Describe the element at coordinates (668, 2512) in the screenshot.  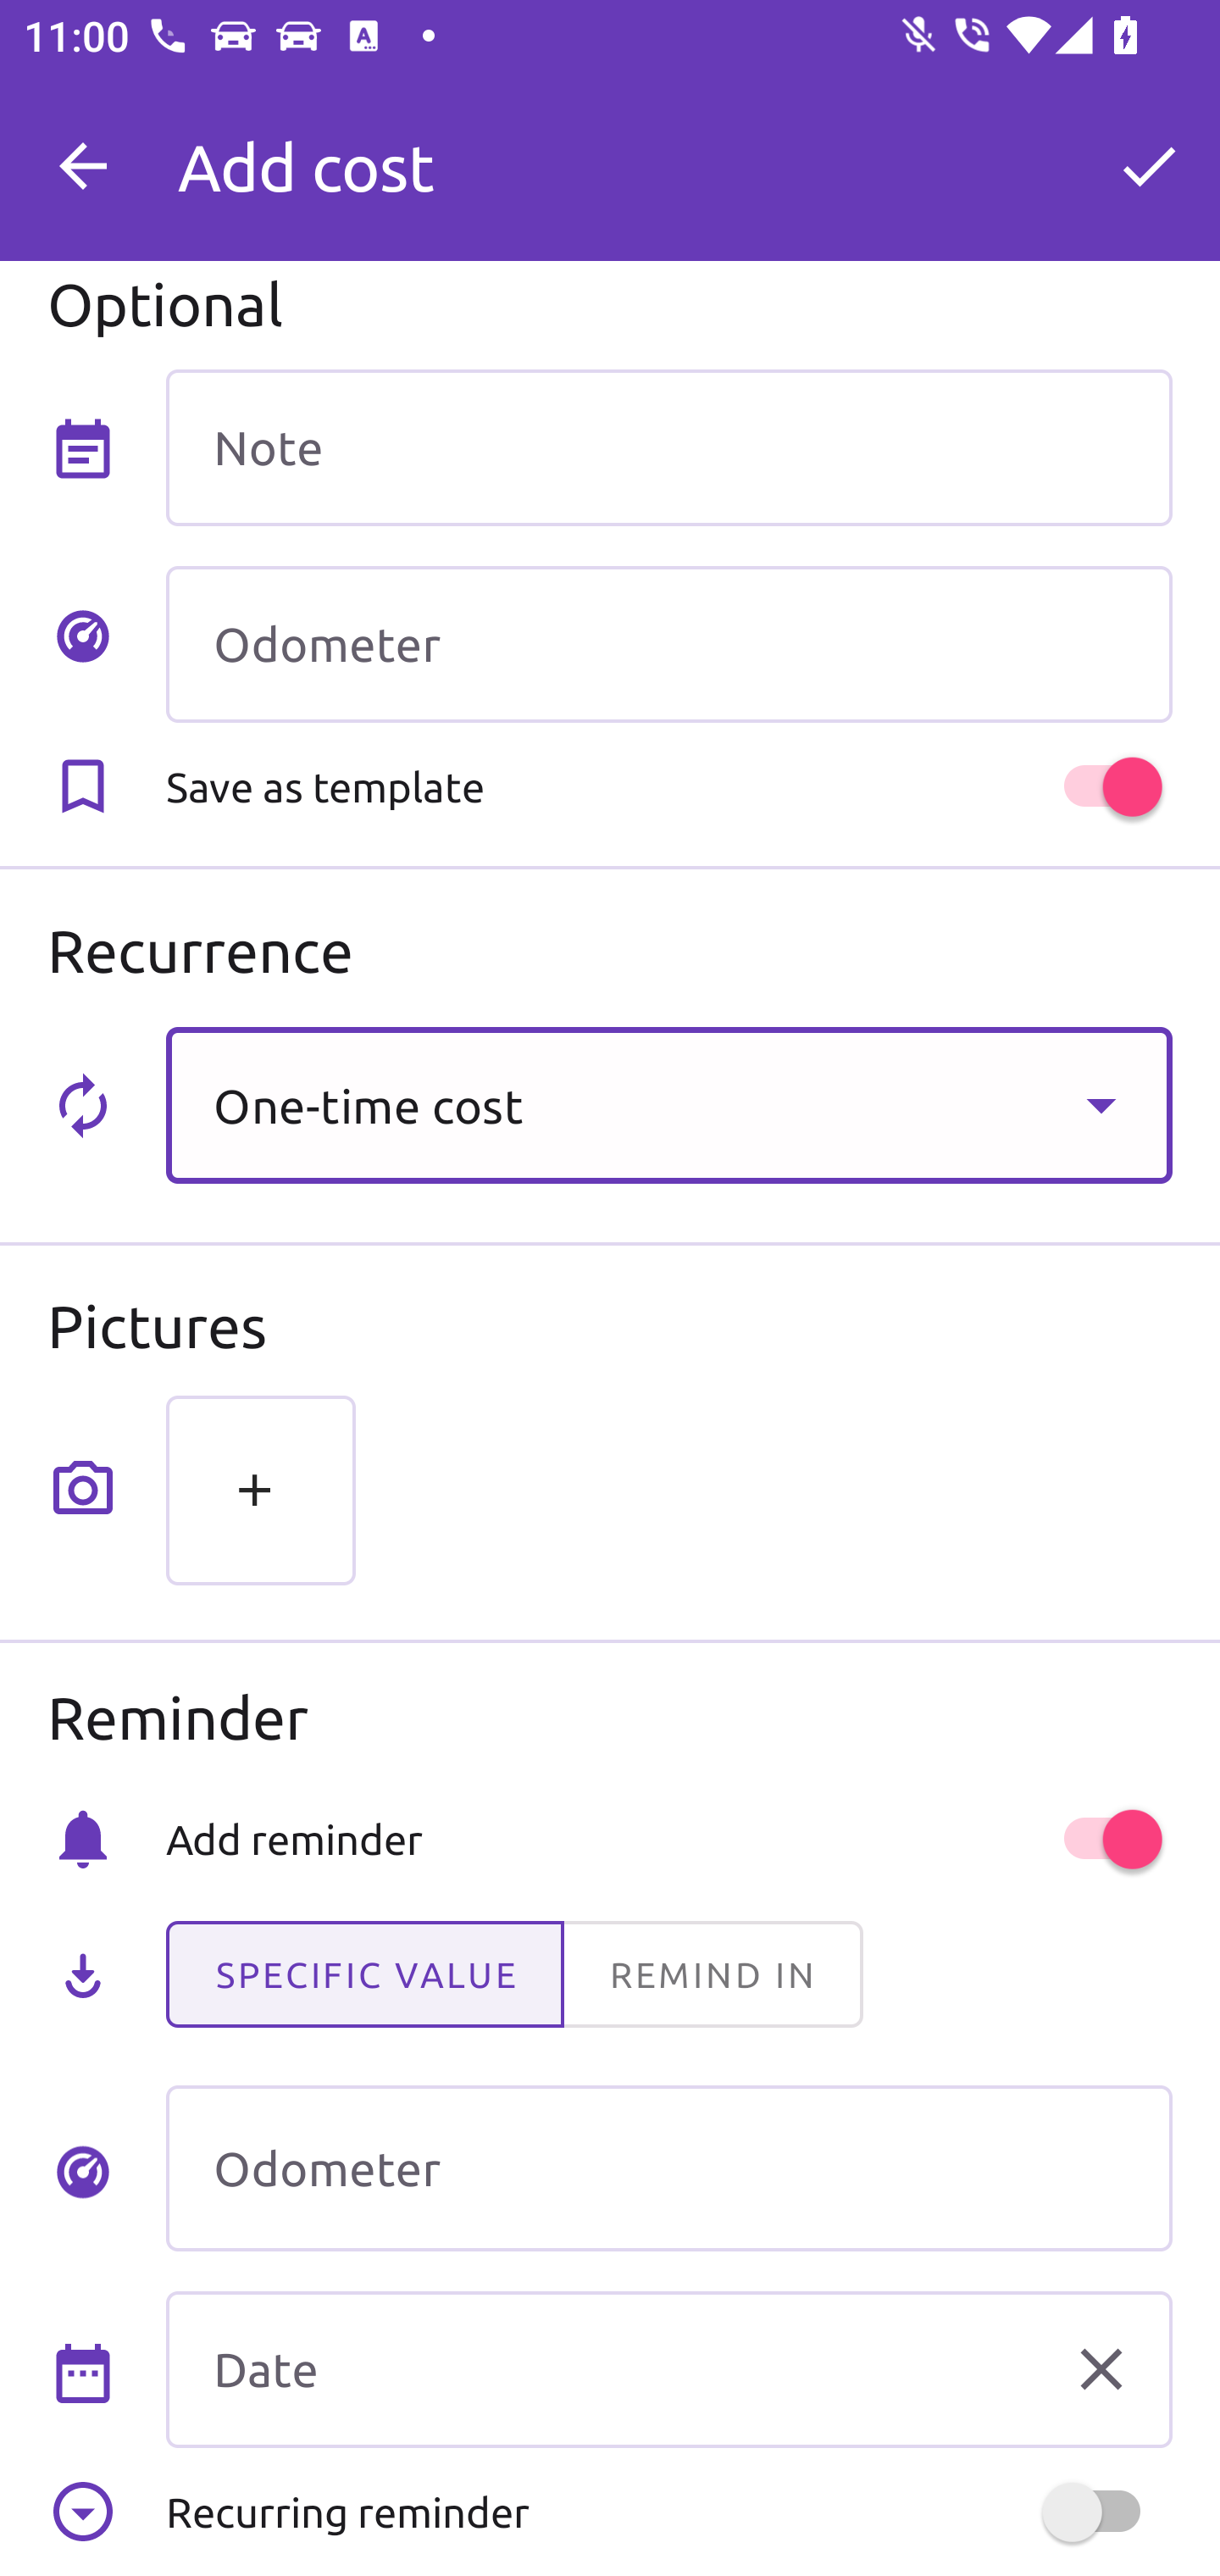
I see `Recurring reminder` at that location.